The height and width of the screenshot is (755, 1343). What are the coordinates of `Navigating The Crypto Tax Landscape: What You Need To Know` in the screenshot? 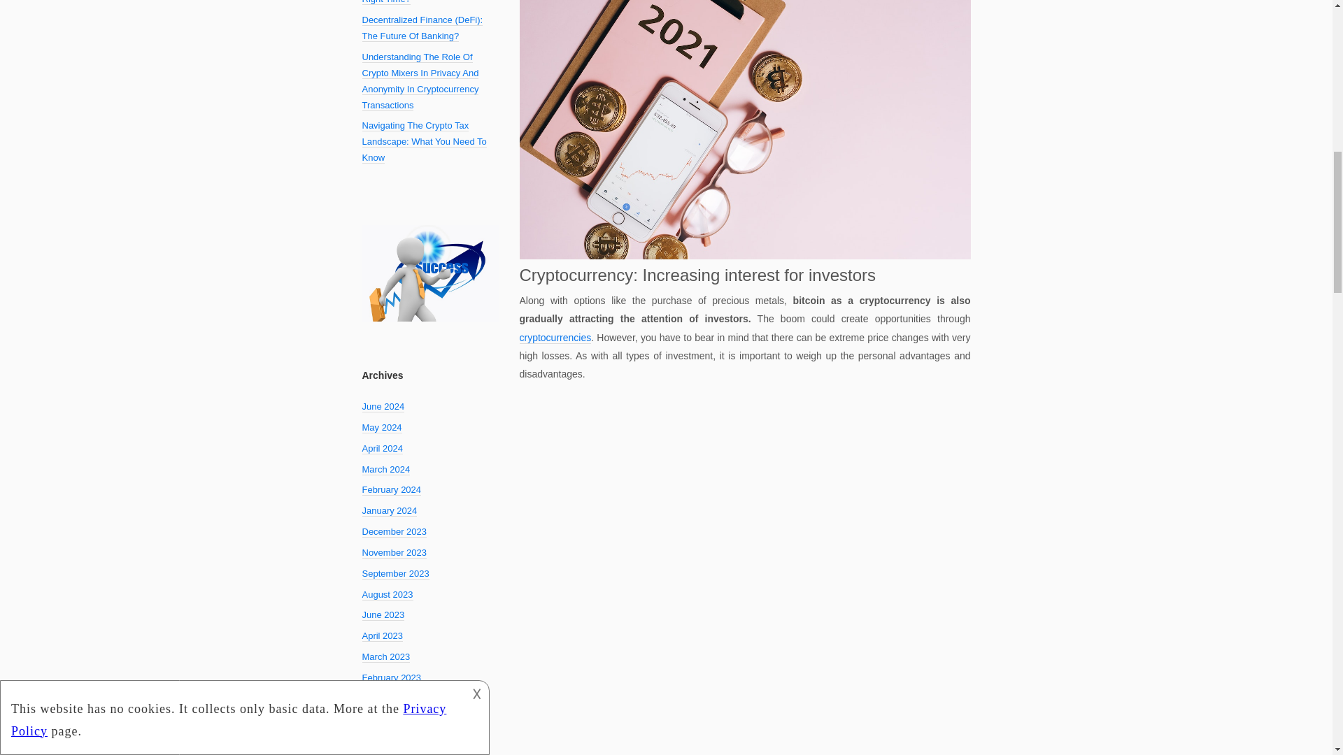 It's located at (424, 141).